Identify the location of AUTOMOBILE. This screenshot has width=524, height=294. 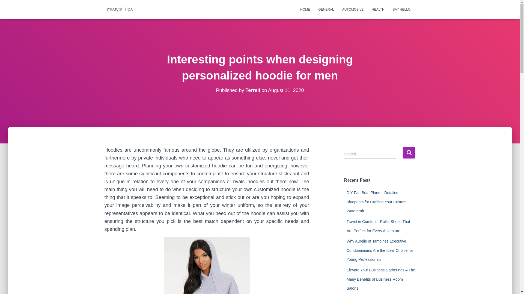
(353, 9).